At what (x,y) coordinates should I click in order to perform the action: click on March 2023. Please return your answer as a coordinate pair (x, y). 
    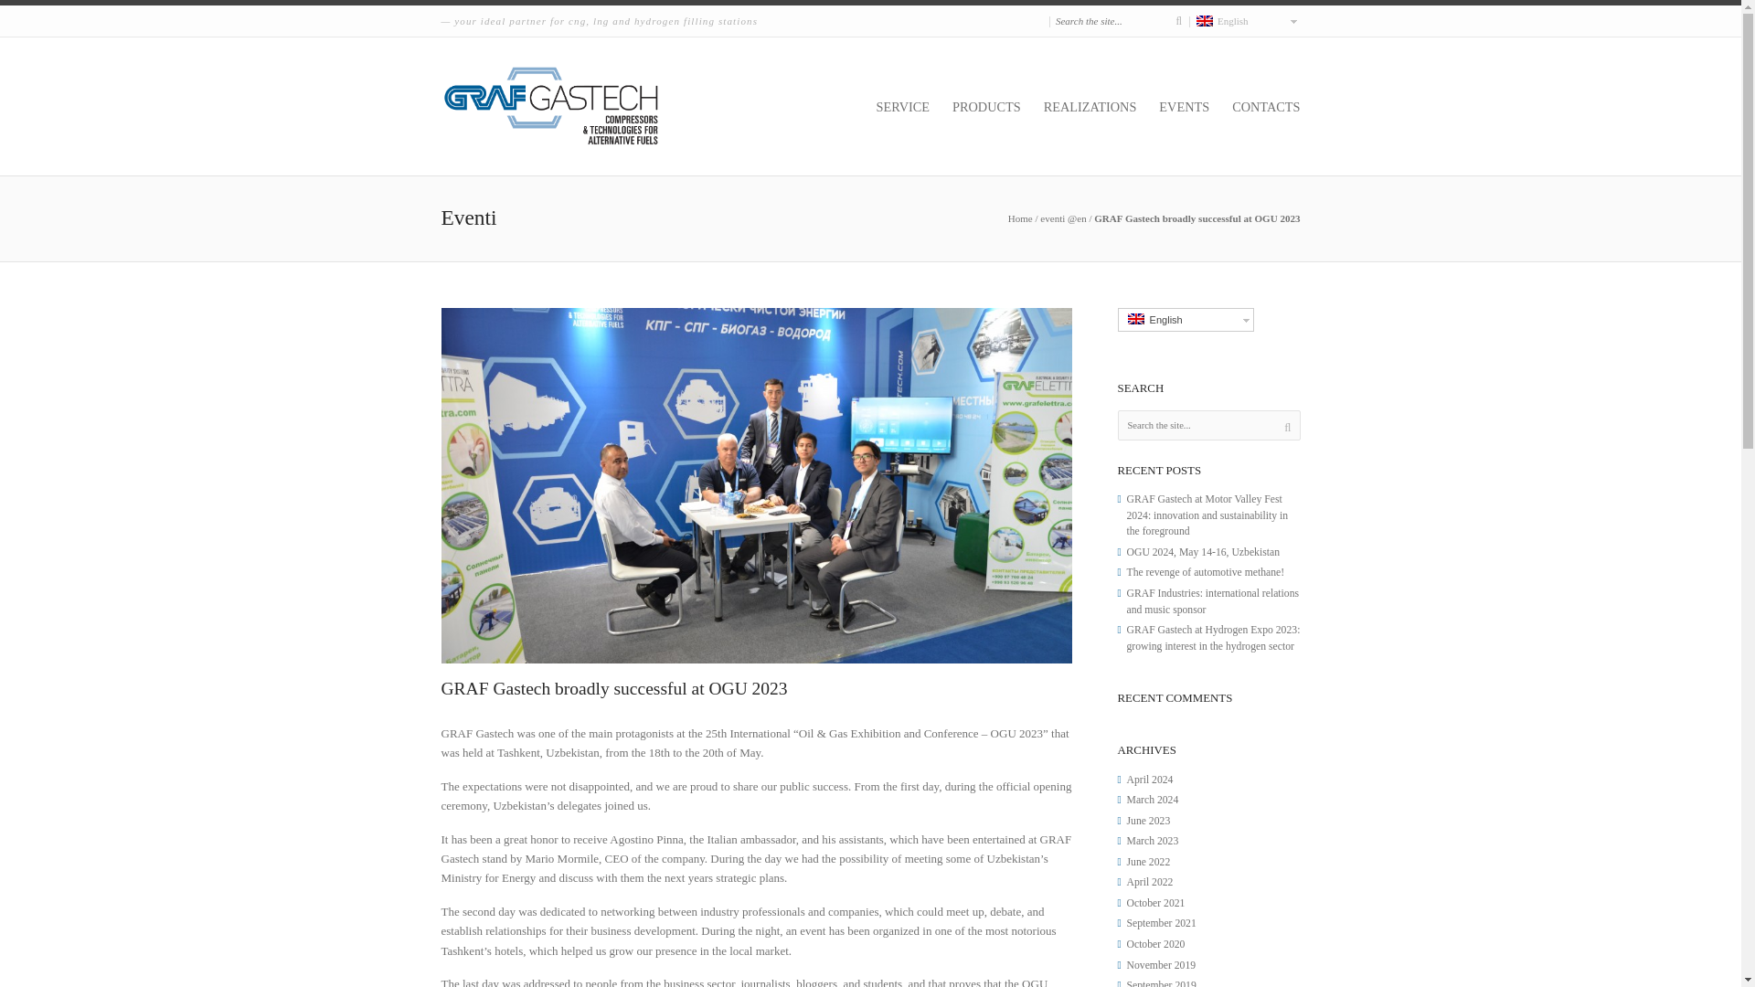
    Looking at the image, I should click on (1152, 841).